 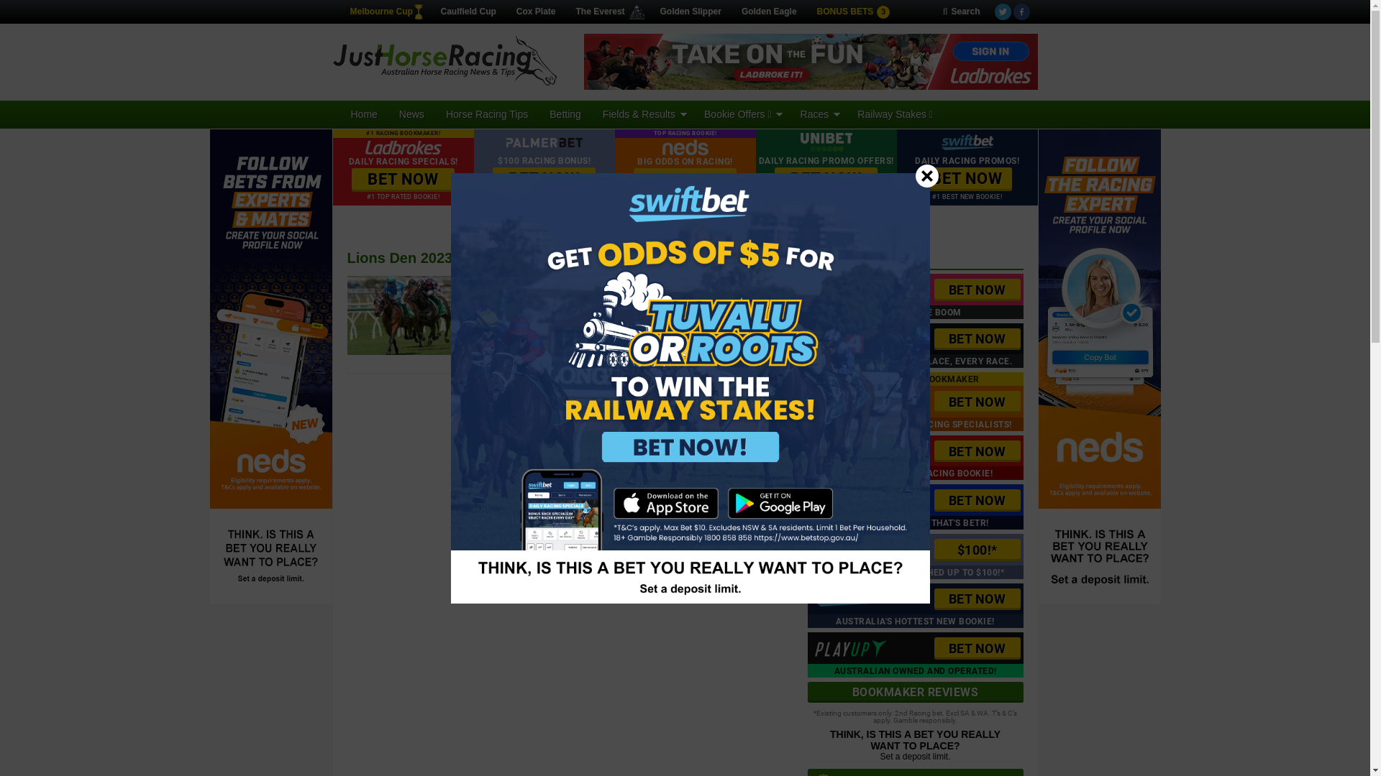 What do you see at coordinates (927, 175) in the screenshot?
I see `Close` at bounding box center [927, 175].